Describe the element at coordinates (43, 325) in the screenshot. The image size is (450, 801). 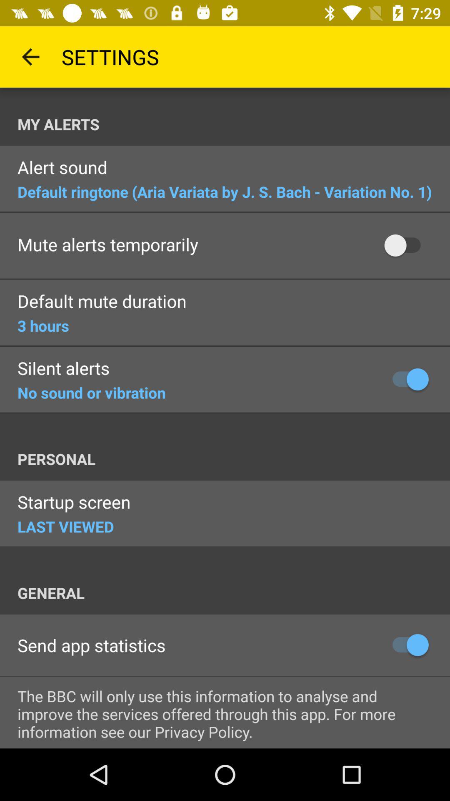
I see `open icon above silent alerts icon` at that location.